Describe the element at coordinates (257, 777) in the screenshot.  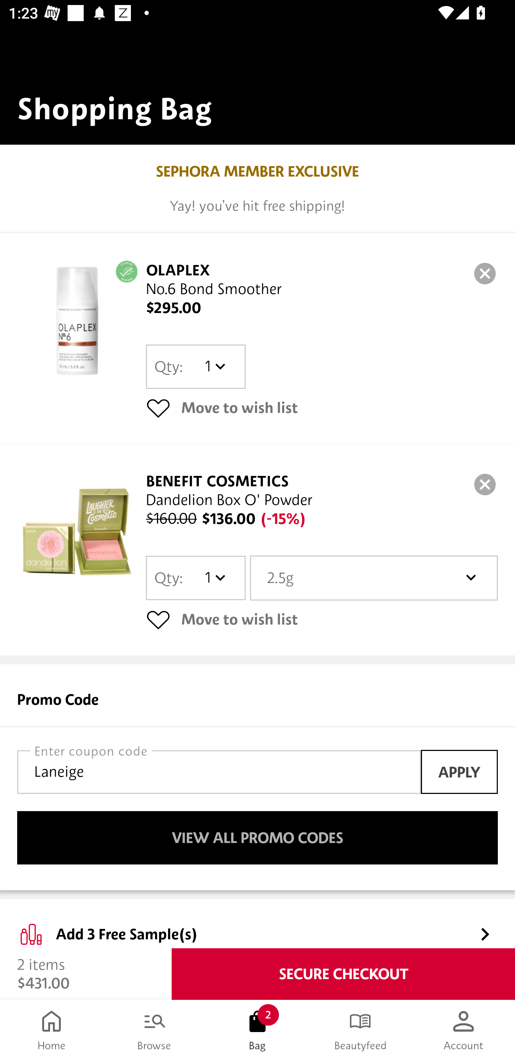
I see `Promo Code Laneige APPLY VIEW ALL PROMO CODES` at that location.